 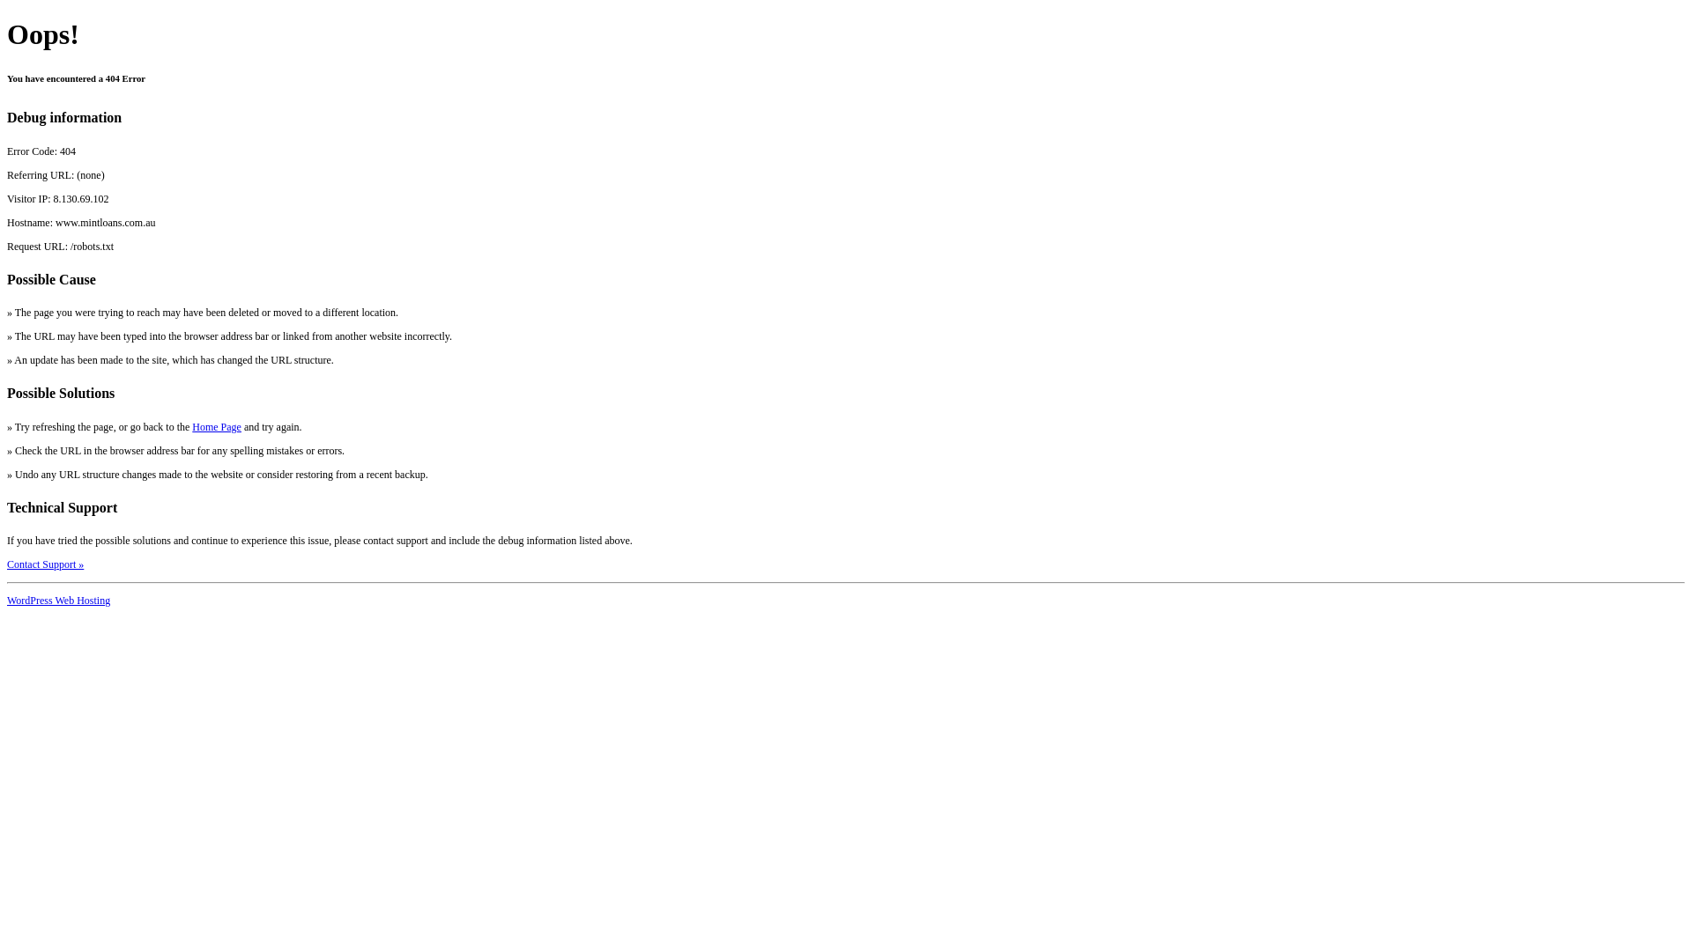 I want to click on Home Page, so click(x=217, y=427).